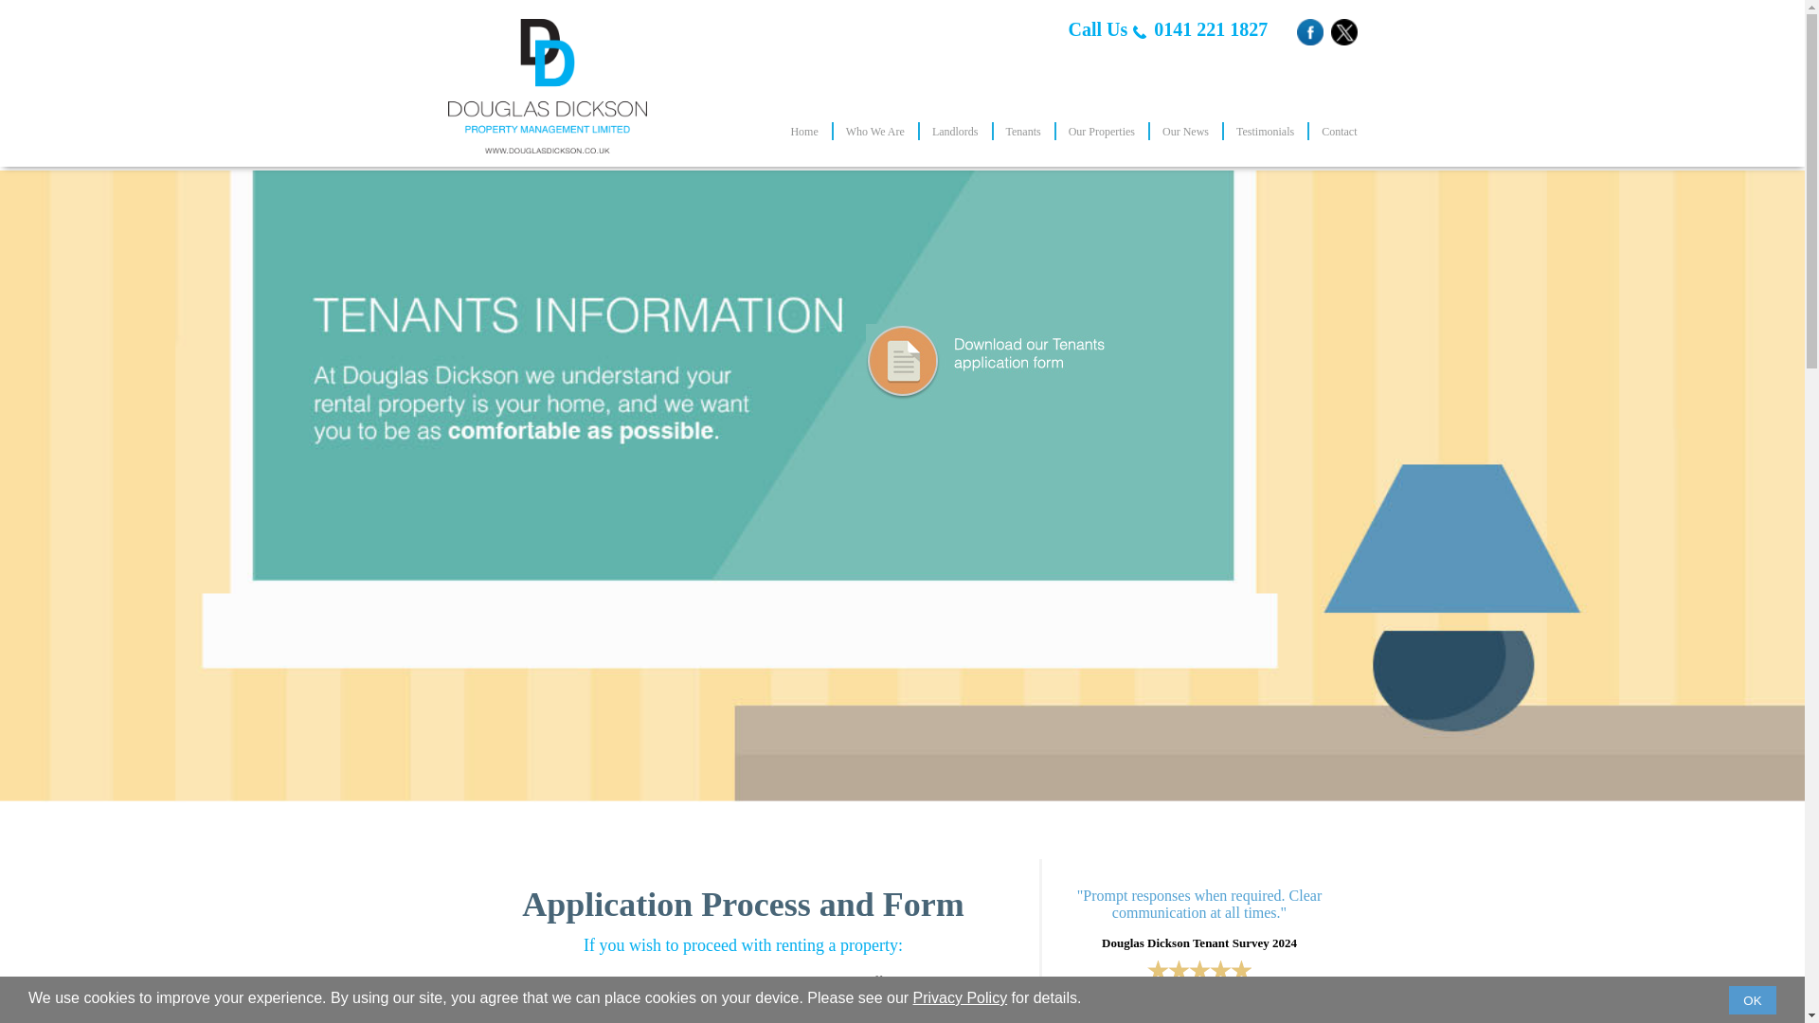 The height and width of the screenshot is (1023, 1819). Describe the element at coordinates (955, 131) in the screenshot. I see `Landlords` at that location.